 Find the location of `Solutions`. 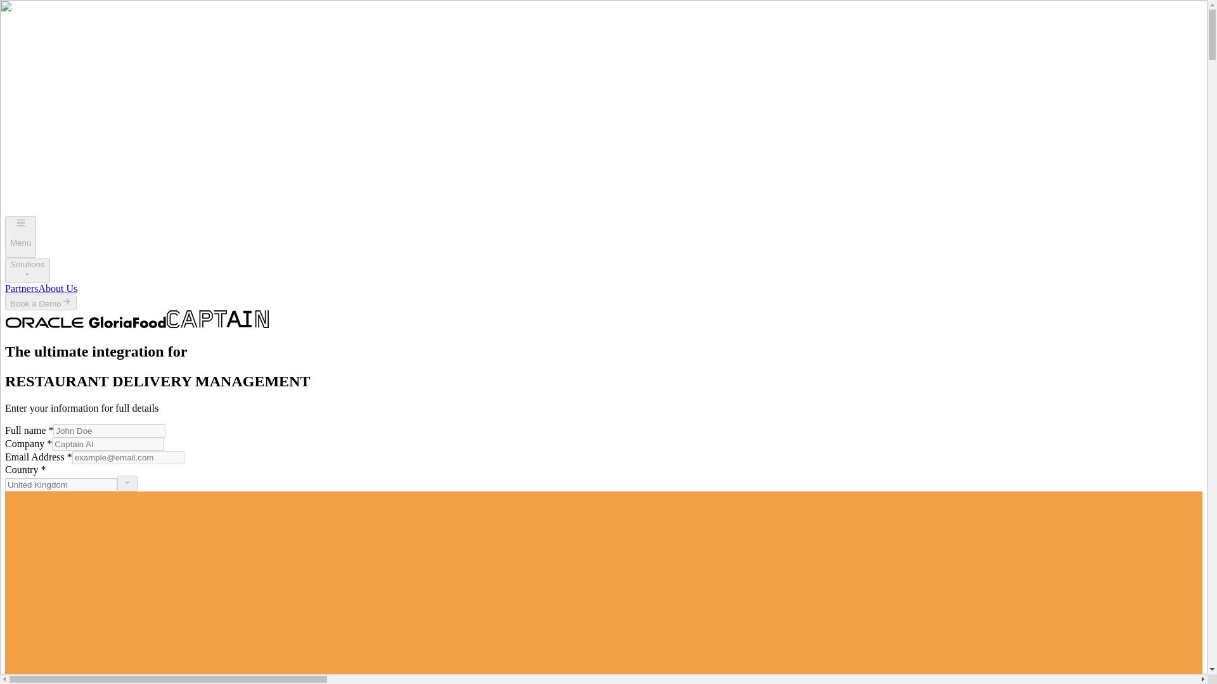

Solutions is located at coordinates (27, 270).